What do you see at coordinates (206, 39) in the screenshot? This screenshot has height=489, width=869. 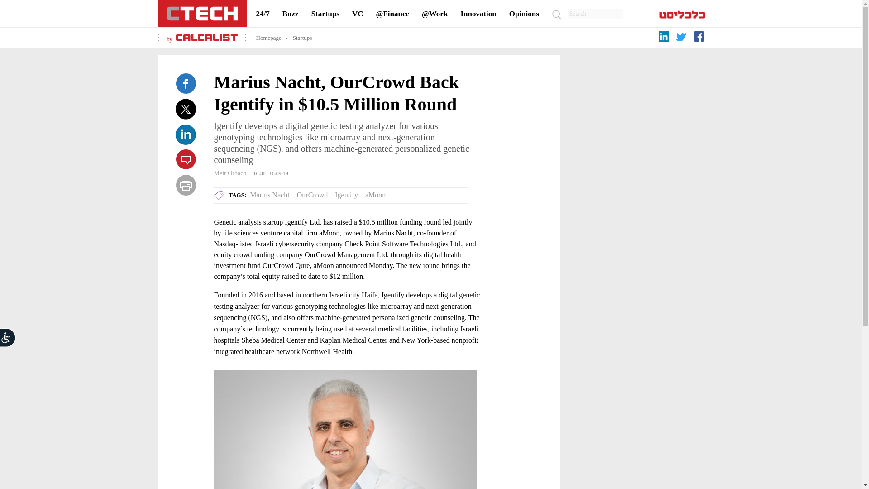 I see `calcalist` at bounding box center [206, 39].